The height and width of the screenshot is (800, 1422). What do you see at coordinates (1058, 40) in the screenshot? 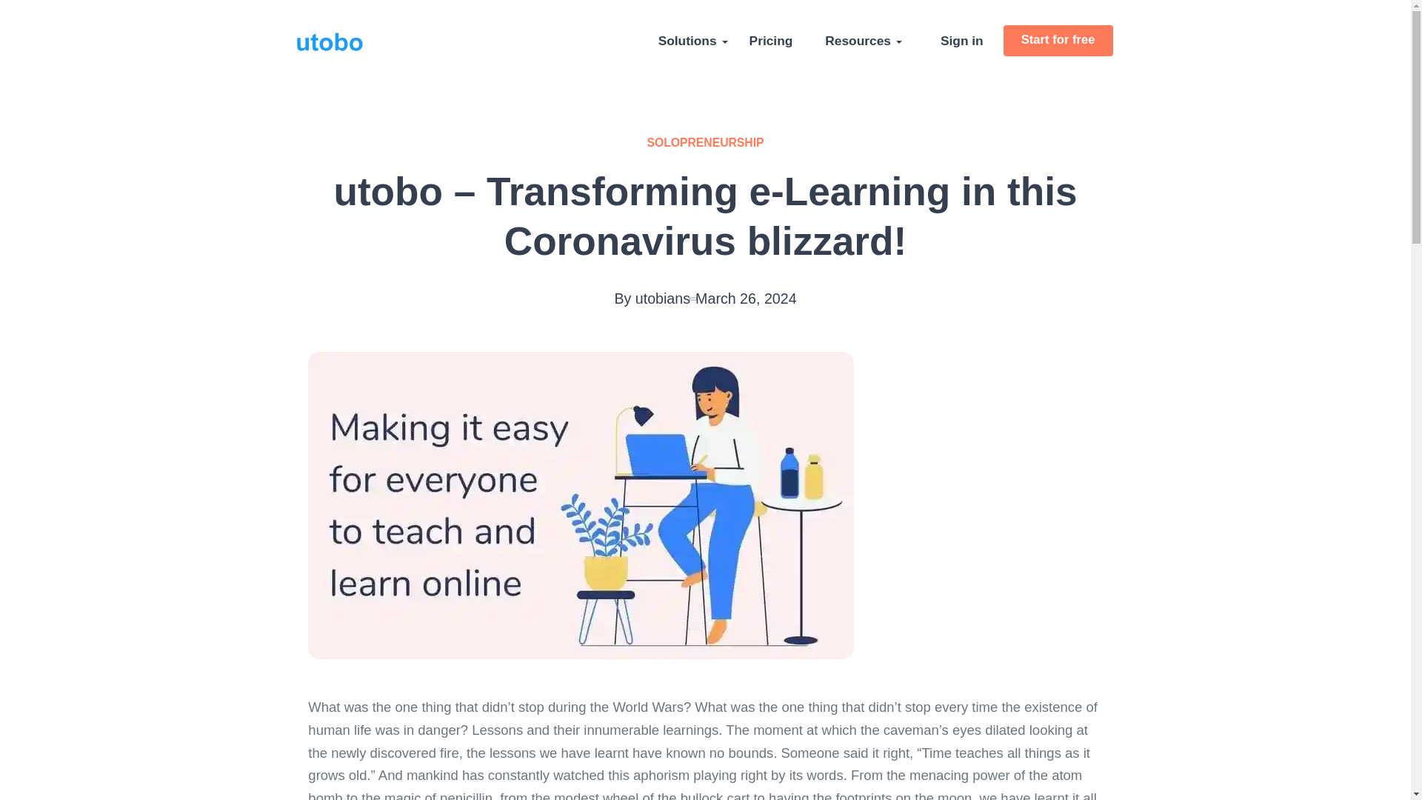
I see `Start for free` at bounding box center [1058, 40].